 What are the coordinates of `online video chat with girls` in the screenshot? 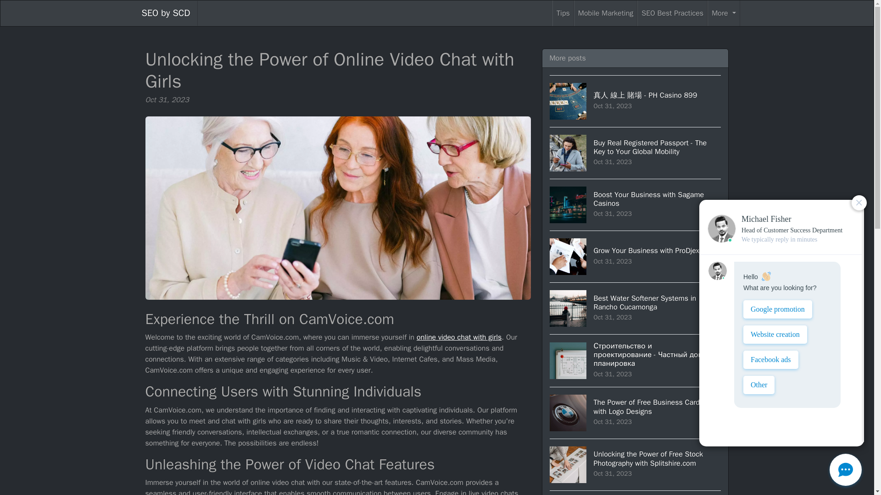 It's located at (636, 256).